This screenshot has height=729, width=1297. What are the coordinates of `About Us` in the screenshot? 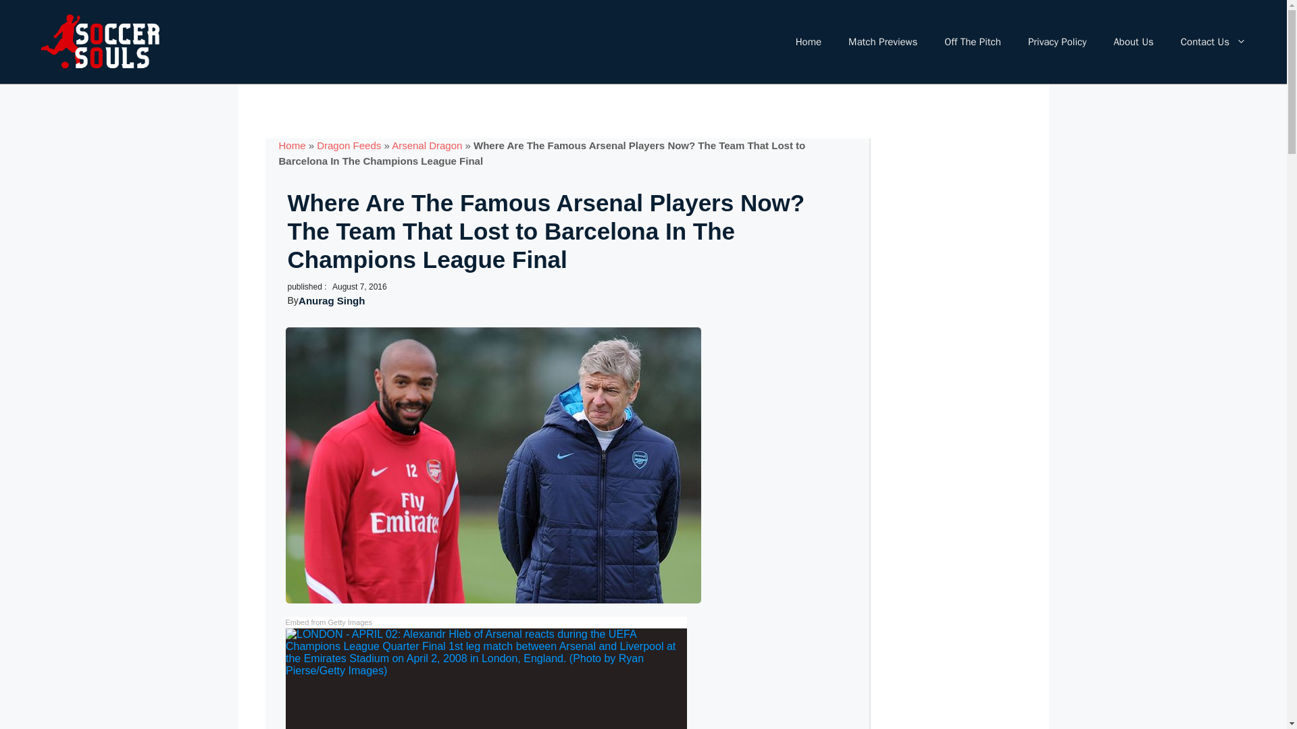 It's located at (1133, 42).